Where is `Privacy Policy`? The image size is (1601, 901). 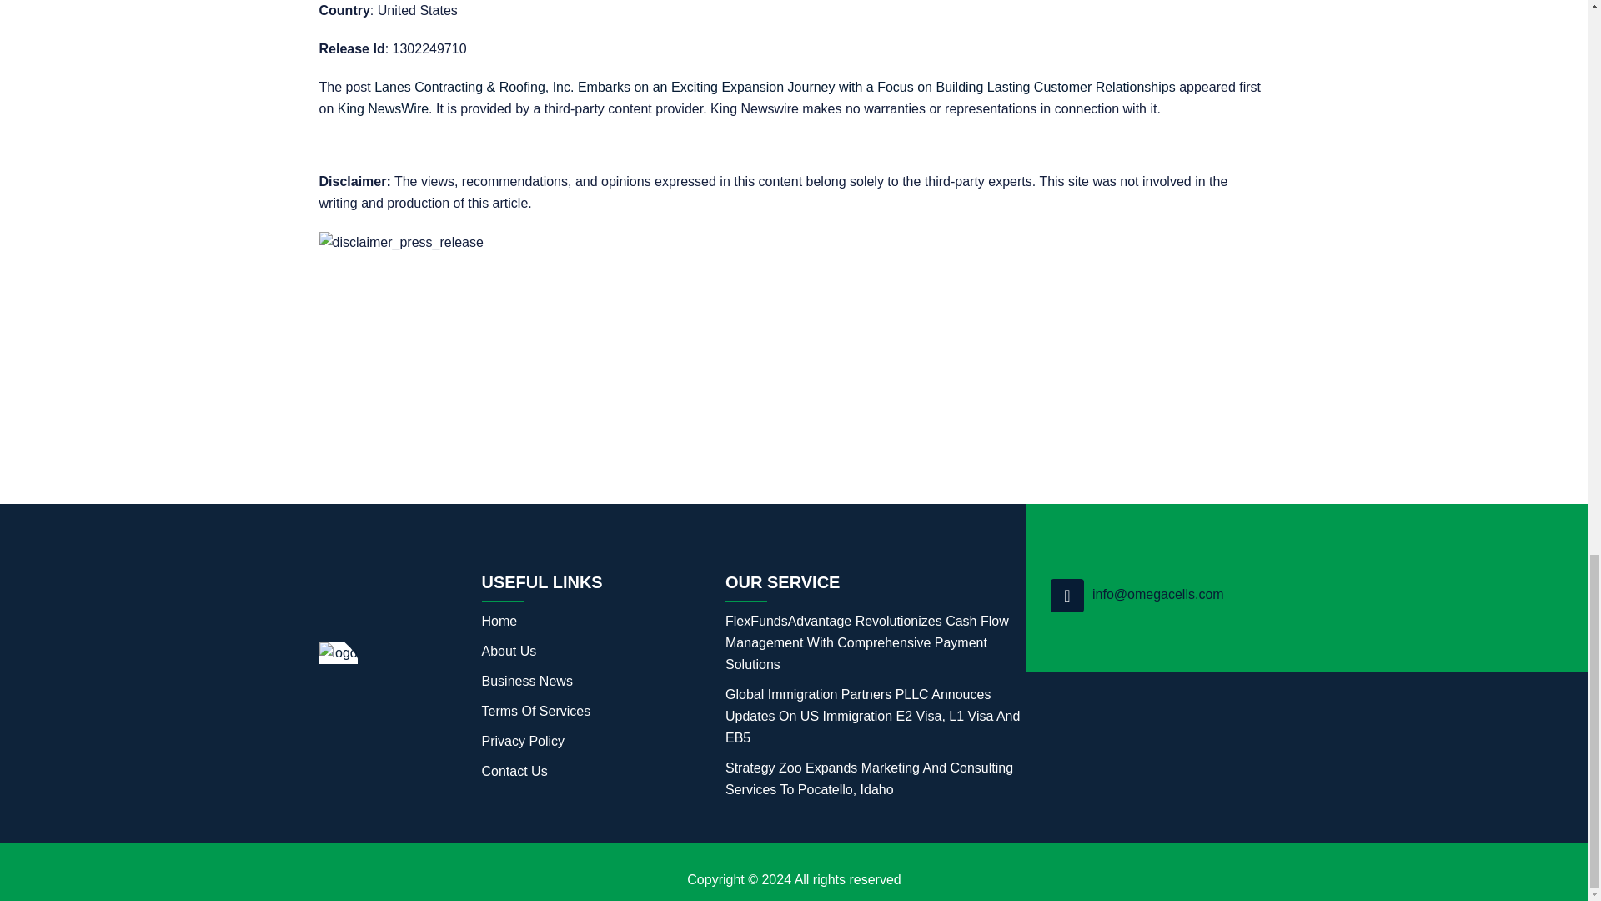
Privacy Policy is located at coordinates (523, 745).